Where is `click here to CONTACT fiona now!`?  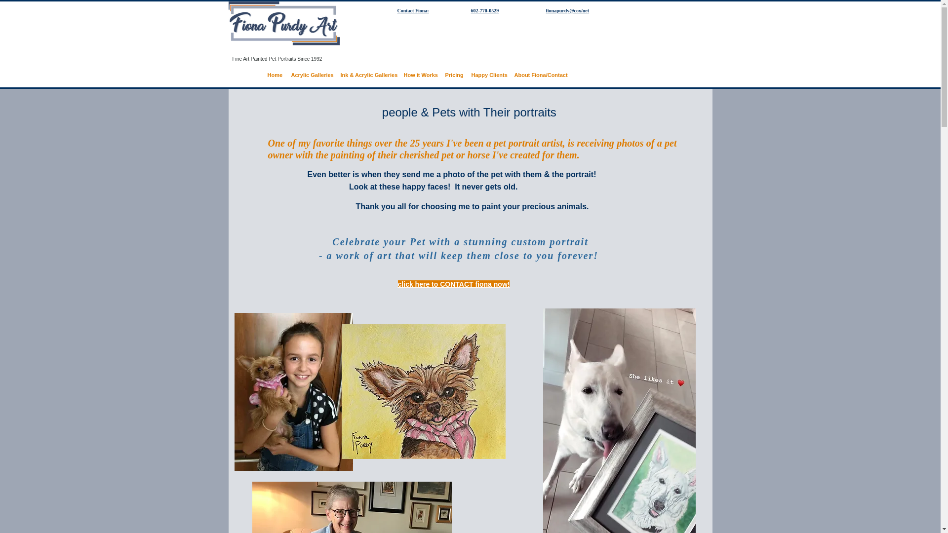 click here to CONTACT fiona now! is located at coordinates (454, 284).